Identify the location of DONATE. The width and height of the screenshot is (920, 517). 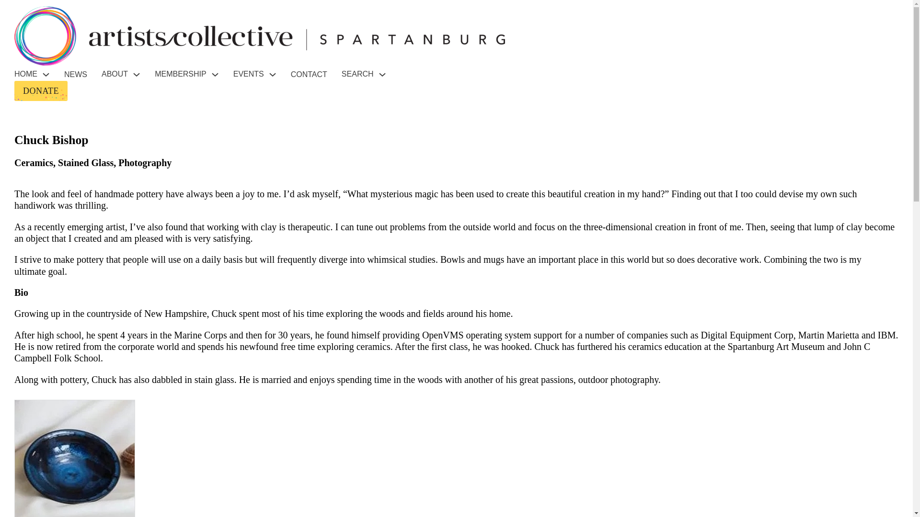
(41, 90).